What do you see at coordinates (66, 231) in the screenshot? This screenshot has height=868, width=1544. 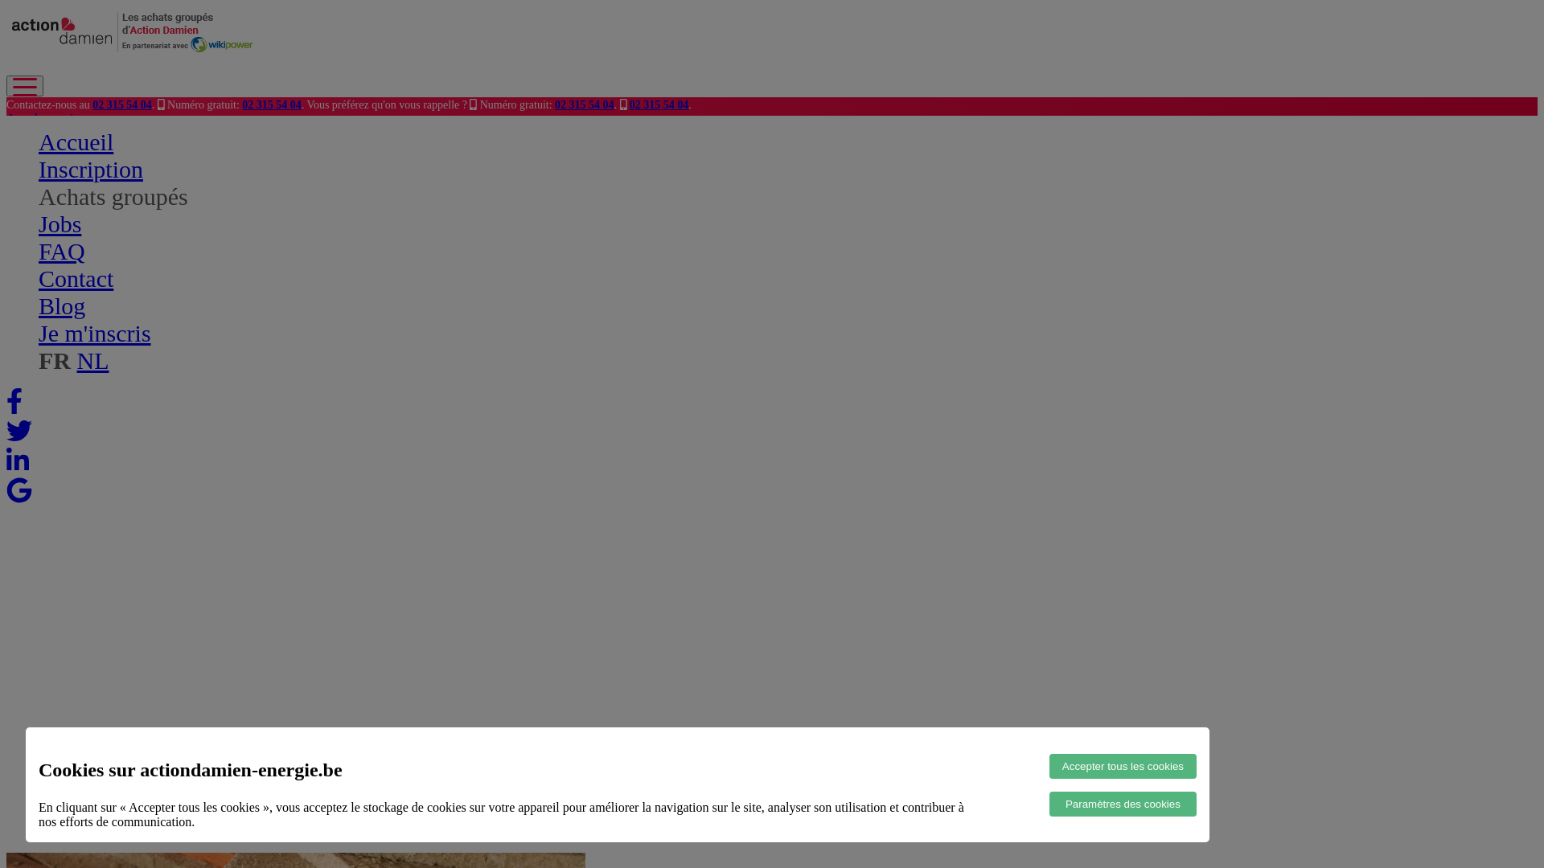 I see `Inscription` at bounding box center [66, 231].